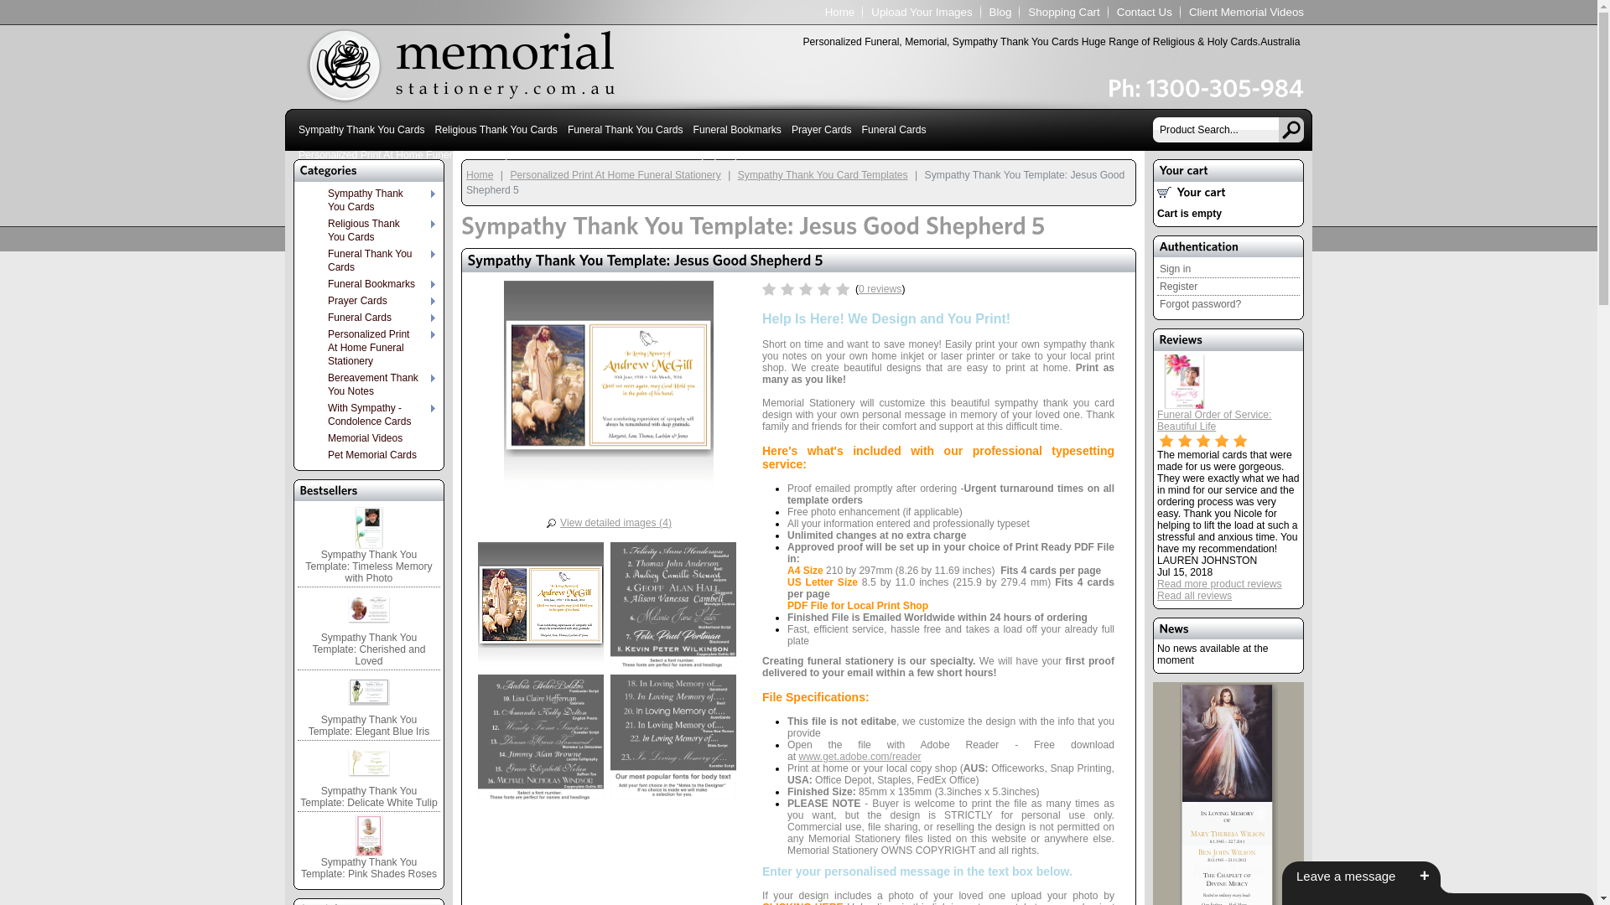 The height and width of the screenshot is (905, 1610). I want to click on Funeral Bookmarks, so click(373, 284).